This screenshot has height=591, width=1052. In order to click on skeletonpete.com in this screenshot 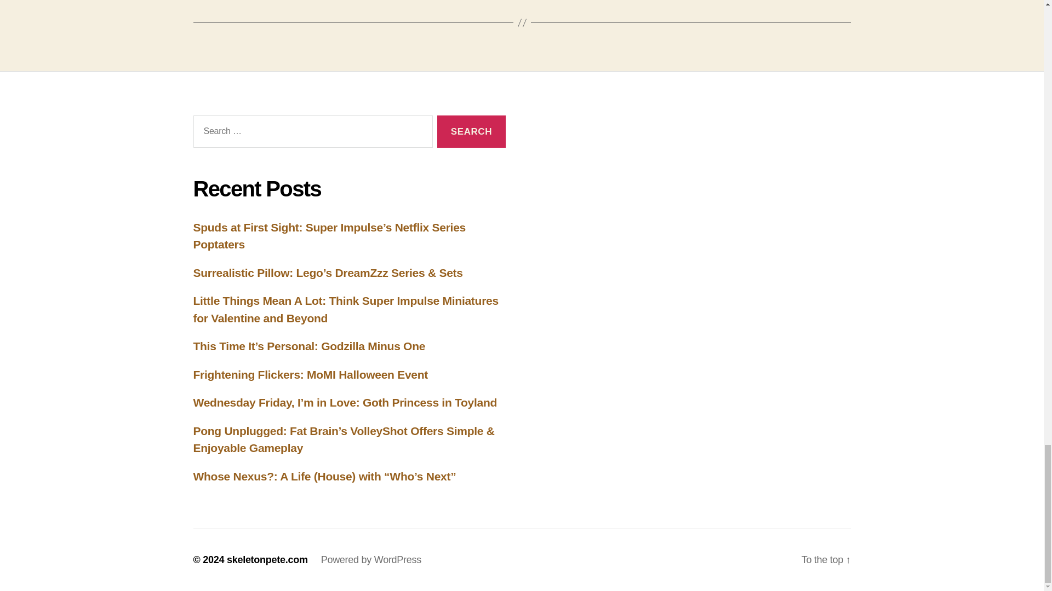, I will do `click(267, 559)`.